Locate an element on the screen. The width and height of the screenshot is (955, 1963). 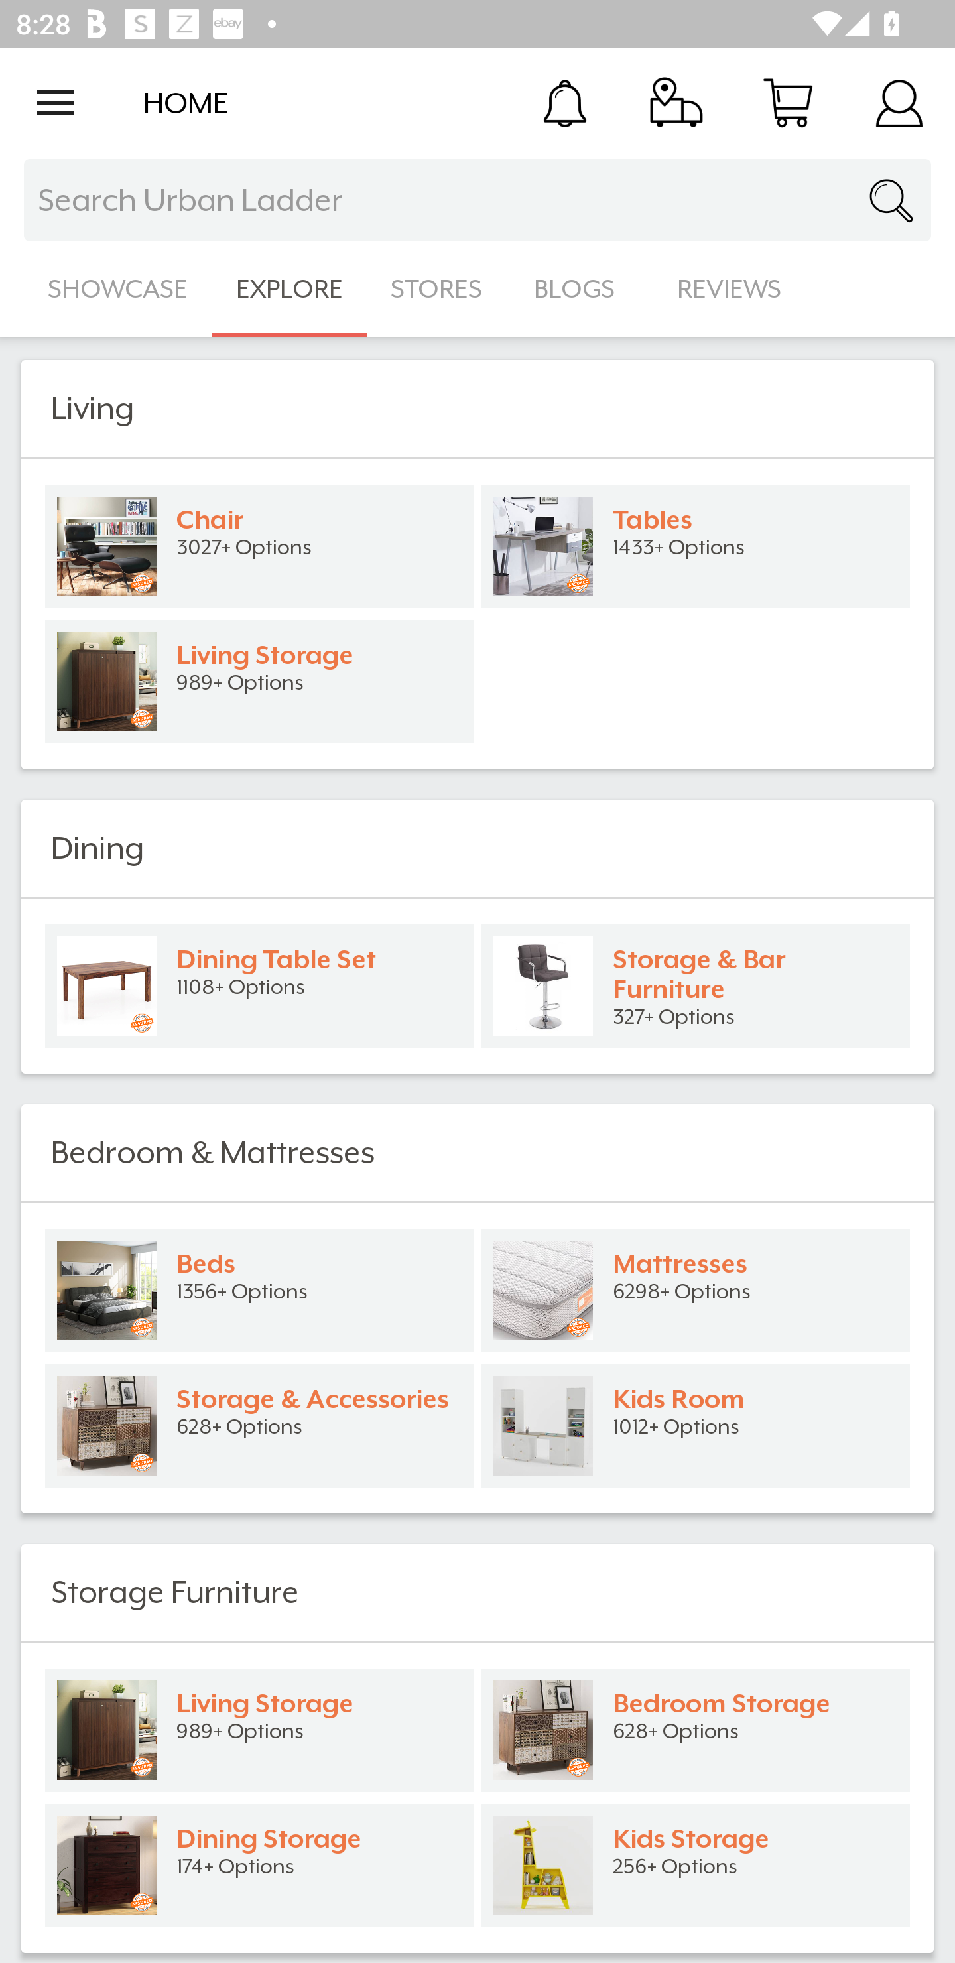
Chair 3027+ Options is located at coordinates (259, 546).